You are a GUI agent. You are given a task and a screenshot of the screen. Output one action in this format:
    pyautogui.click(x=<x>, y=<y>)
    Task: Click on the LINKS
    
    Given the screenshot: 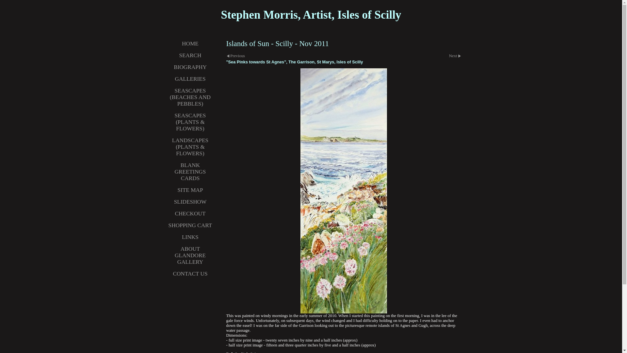 What is the action you would take?
    pyautogui.click(x=190, y=237)
    